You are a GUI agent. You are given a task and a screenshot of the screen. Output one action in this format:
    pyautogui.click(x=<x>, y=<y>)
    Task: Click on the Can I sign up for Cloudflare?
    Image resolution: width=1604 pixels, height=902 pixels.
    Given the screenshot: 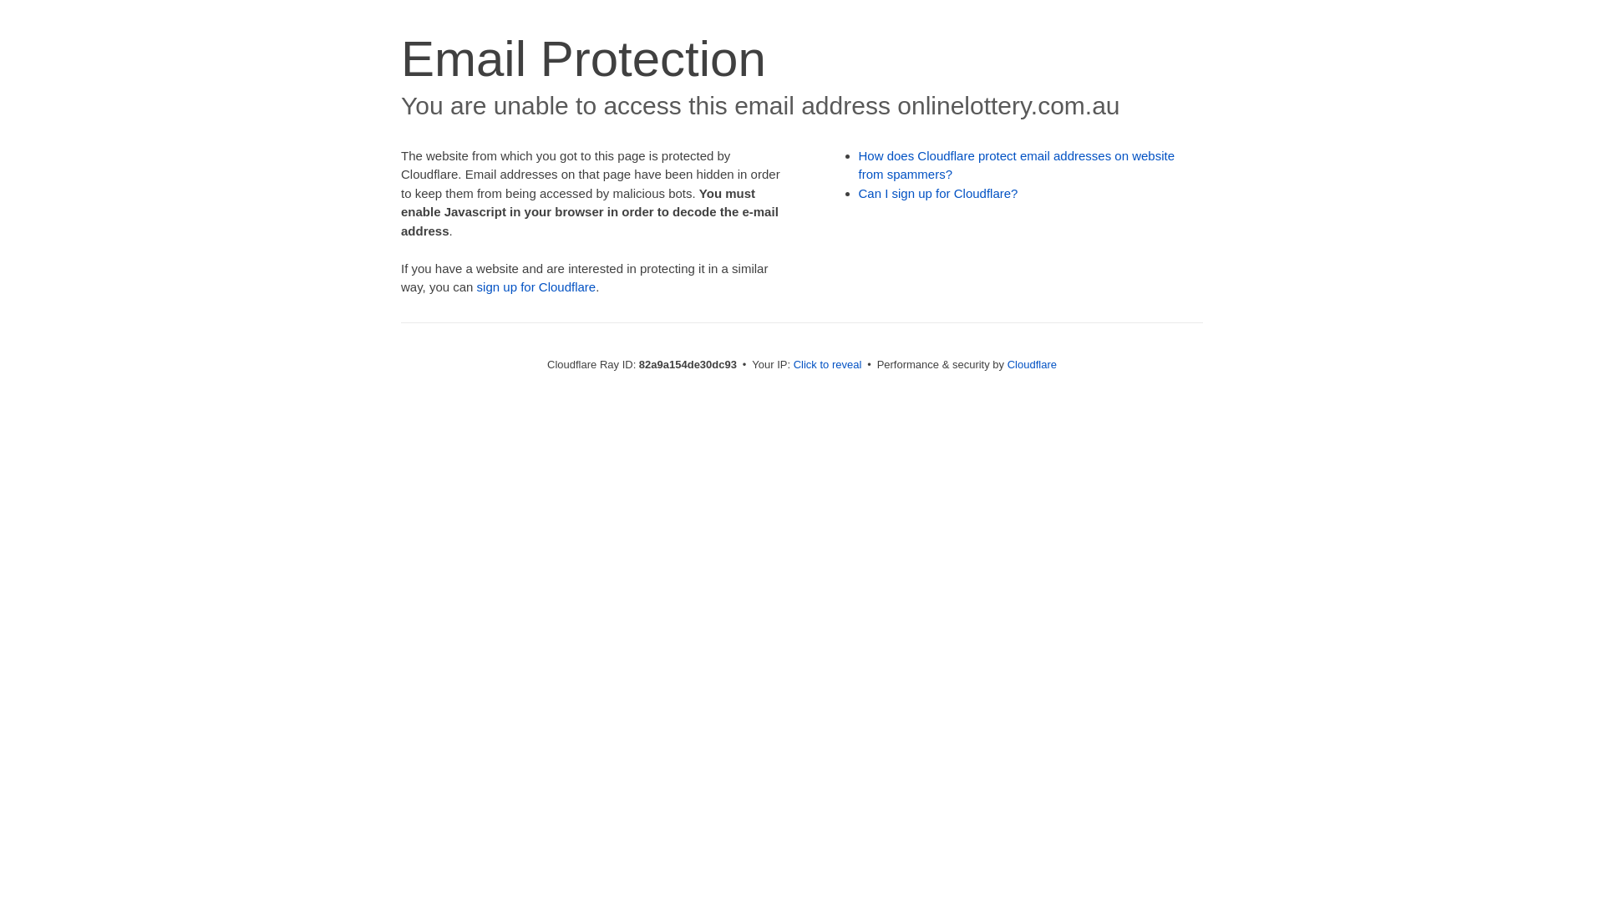 What is the action you would take?
    pyautogui.click(x=939, y=194)
    